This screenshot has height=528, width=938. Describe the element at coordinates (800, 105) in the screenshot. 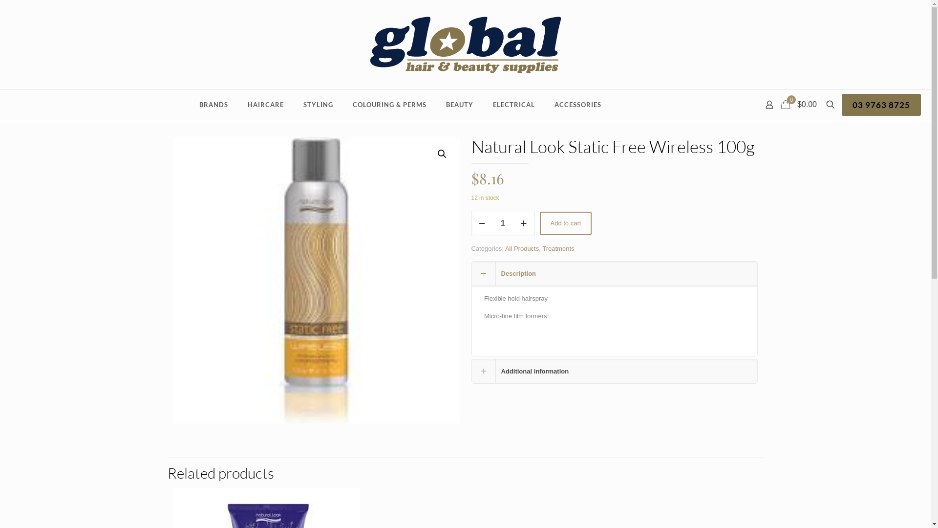

I see `0
$0.00` at that location.